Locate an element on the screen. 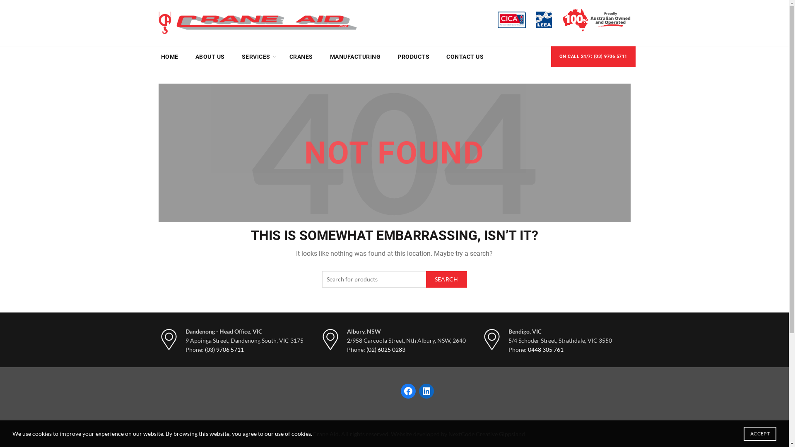  pin is located at coordinates (169, 339).